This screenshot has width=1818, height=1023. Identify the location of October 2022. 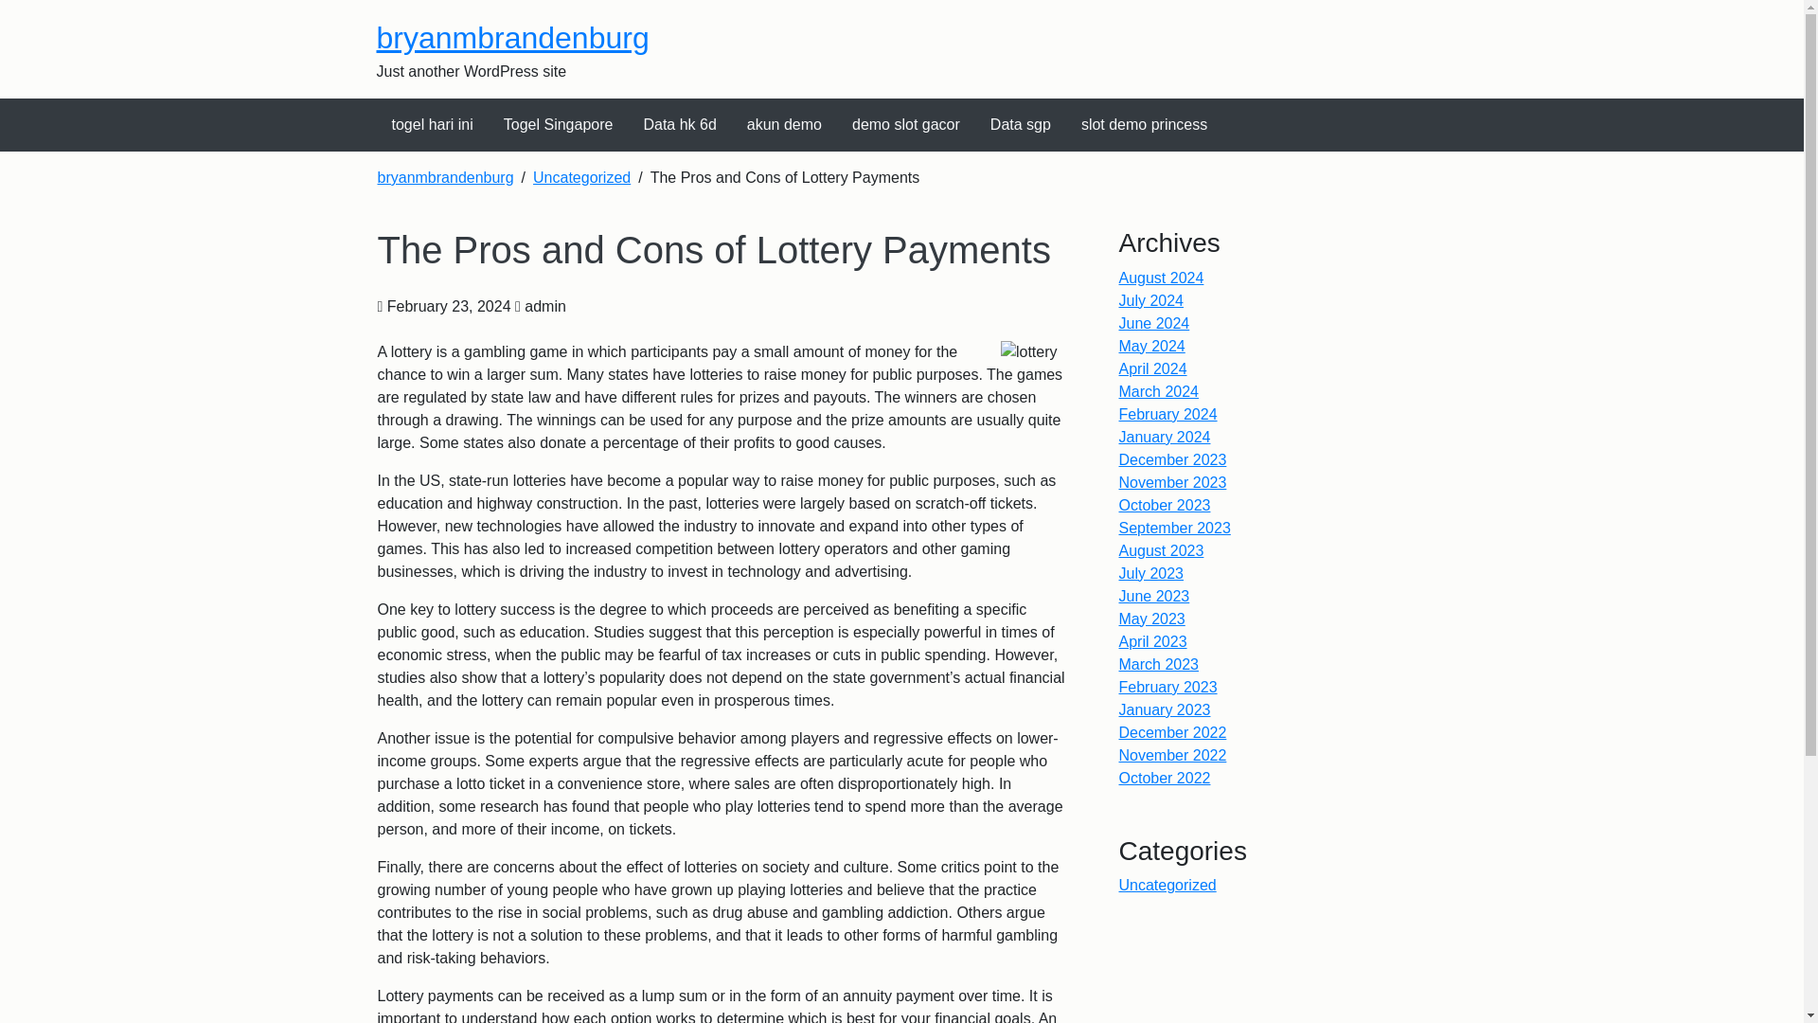
(1165, 779).